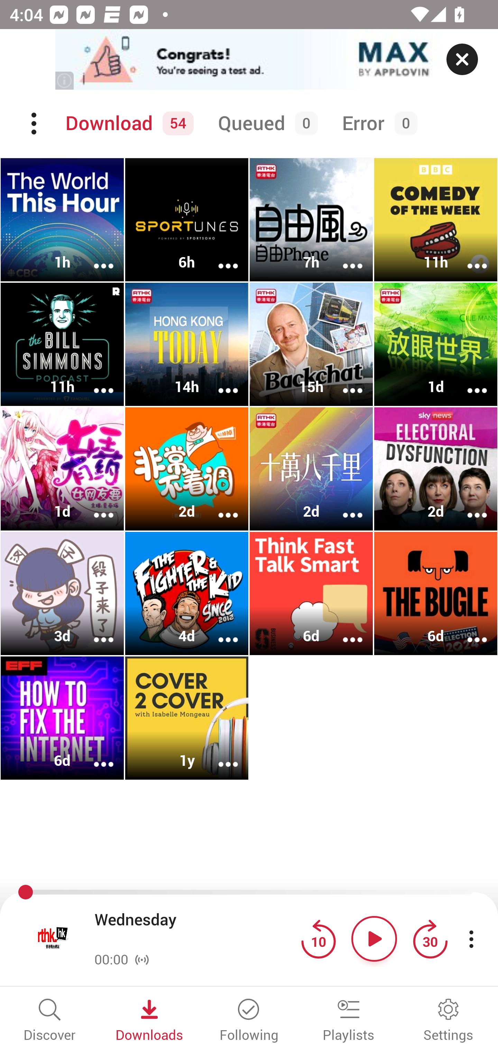 The image size is (498, 1052). What do you see at coordinates (149, 1021) in the screenshot?
I see `Downloads` at bounding box center [149, 1021].